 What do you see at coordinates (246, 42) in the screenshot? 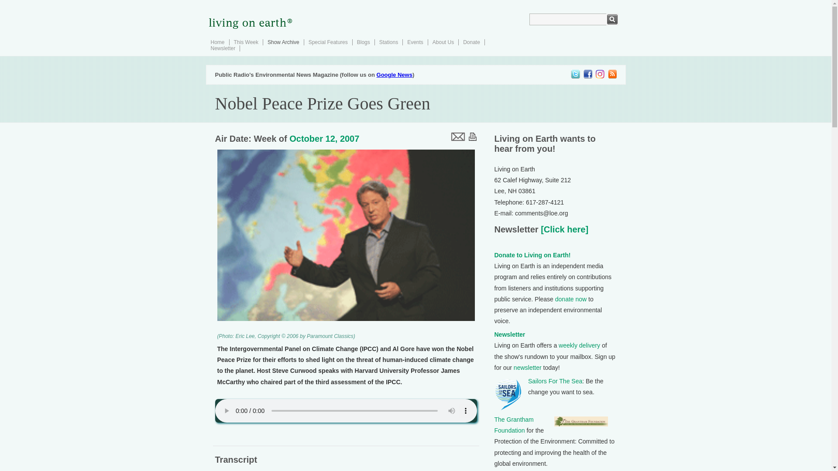
I see `This Week` at bounding box center [246, 42].